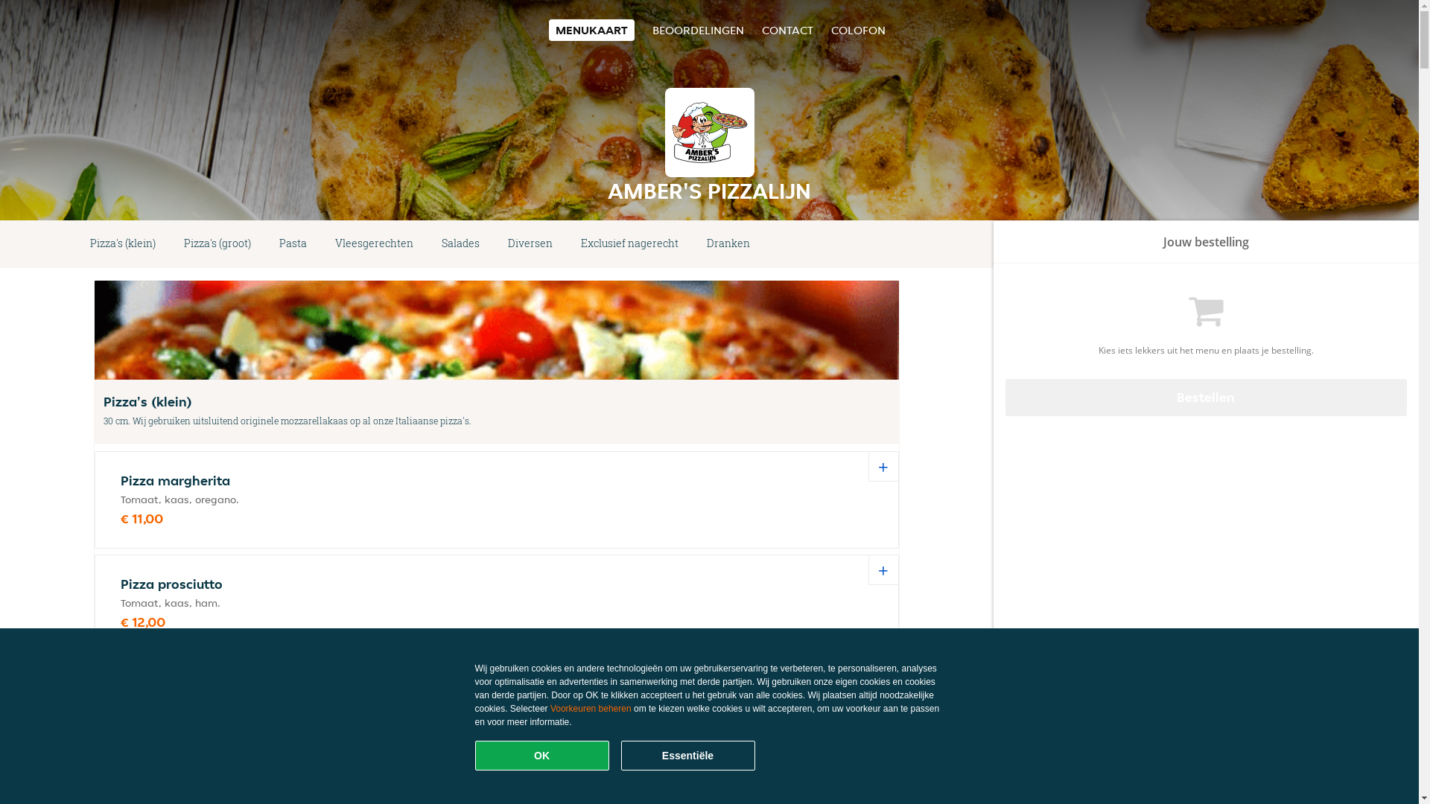 Image resolution: width=1430 pixels, height=804 pixels. What do you see at coordinates (591, 30) in the screenshot?
I see `MENUKAART` at bounding box center [591, 30].